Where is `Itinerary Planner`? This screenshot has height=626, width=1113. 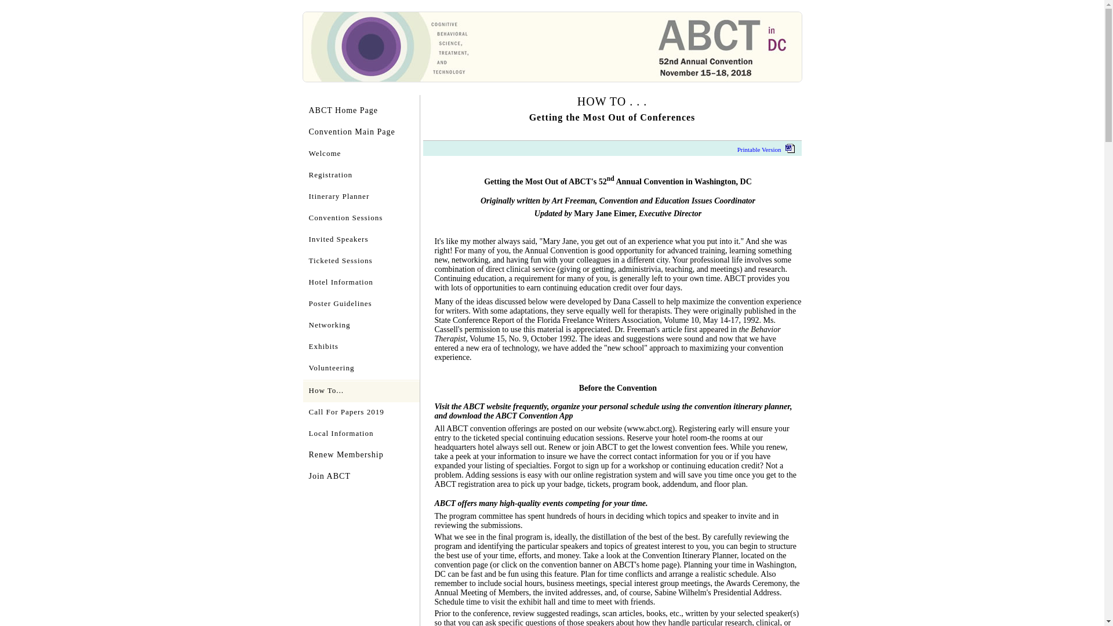 Itinerary Planner is located at coordinates (361, 197).